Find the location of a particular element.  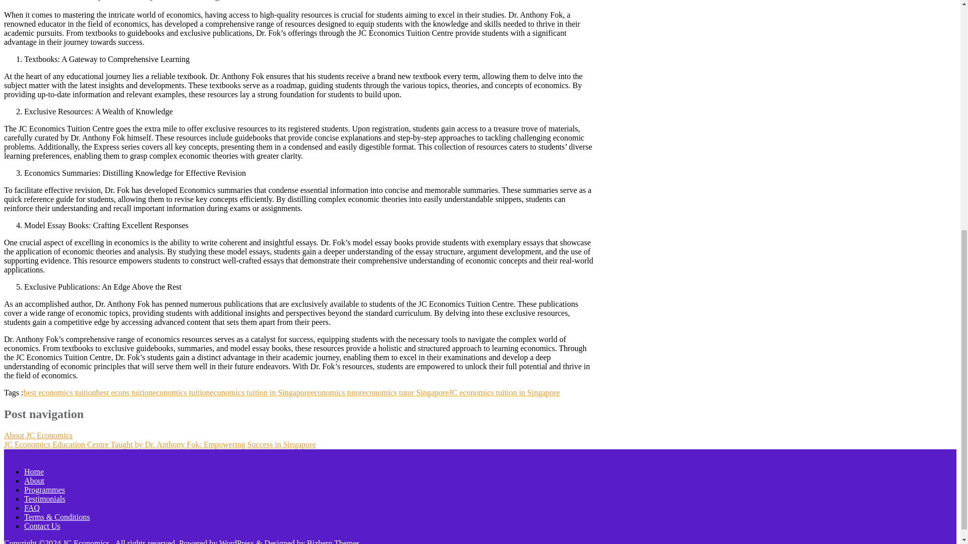

Programmes is located at coordinates (44, 490).